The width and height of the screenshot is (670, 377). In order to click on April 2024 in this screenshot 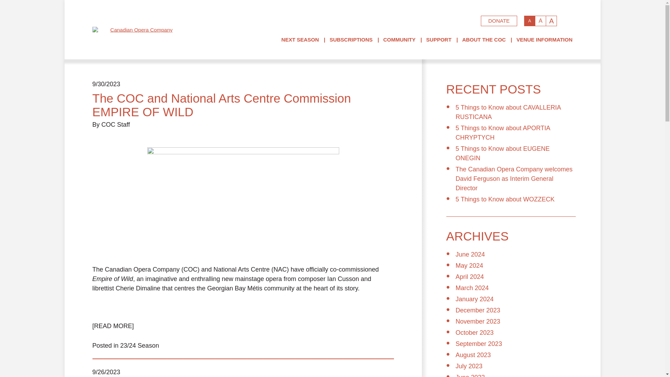, I will do `click(470, 277)`.